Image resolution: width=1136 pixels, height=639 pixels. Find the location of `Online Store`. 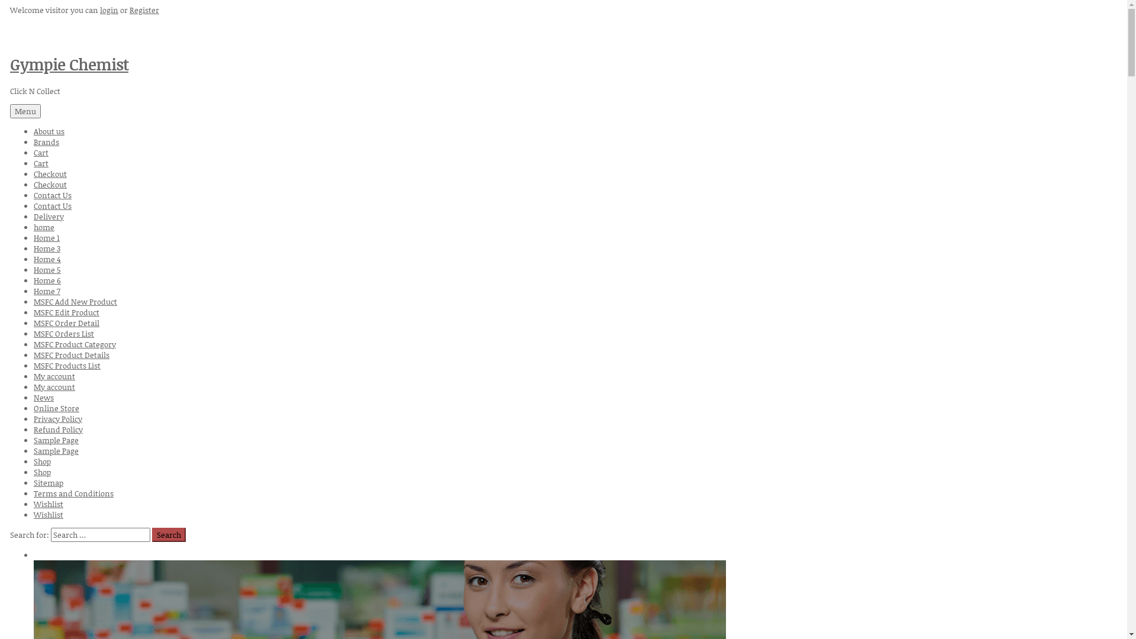

Online Store is located at coordinates (57, 408).